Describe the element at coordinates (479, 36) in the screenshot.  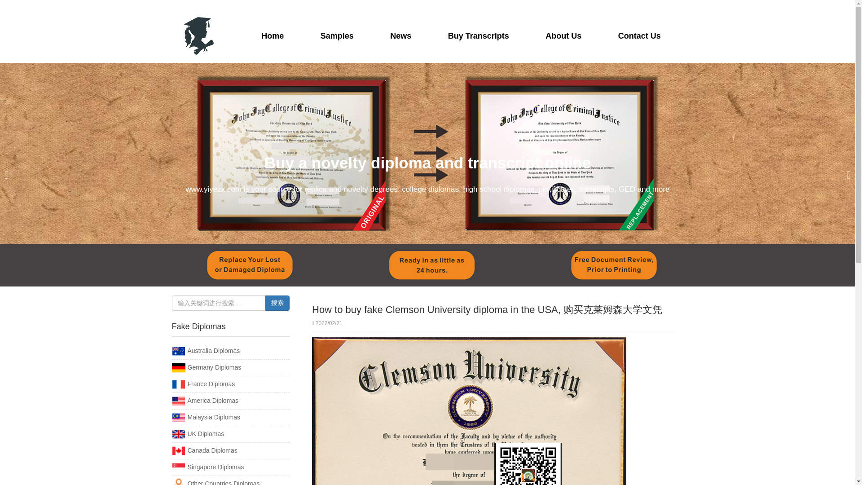
I see `Buy Transcripts` at that location.